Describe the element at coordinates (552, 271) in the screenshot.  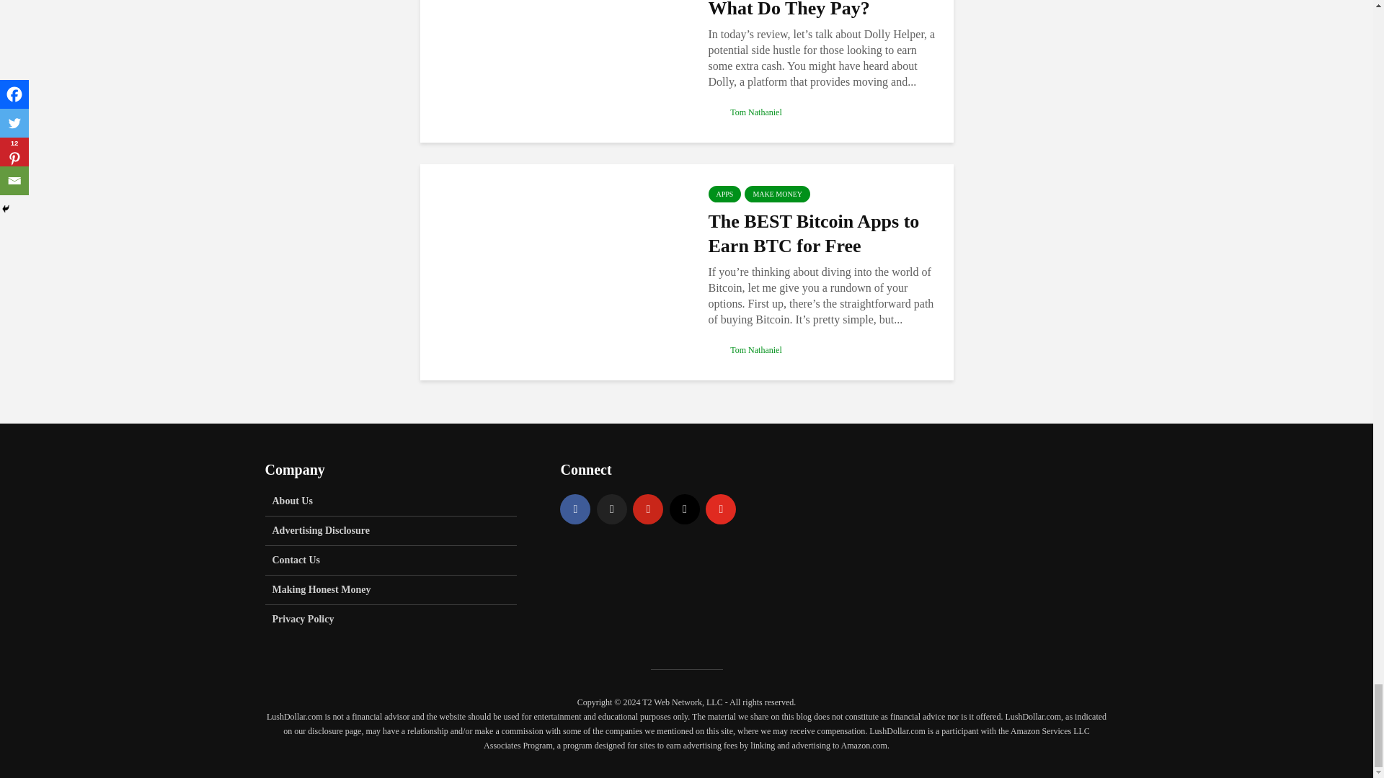
I see `The BEST Bitcoin Apps to Earn BTC for Free` at that location.